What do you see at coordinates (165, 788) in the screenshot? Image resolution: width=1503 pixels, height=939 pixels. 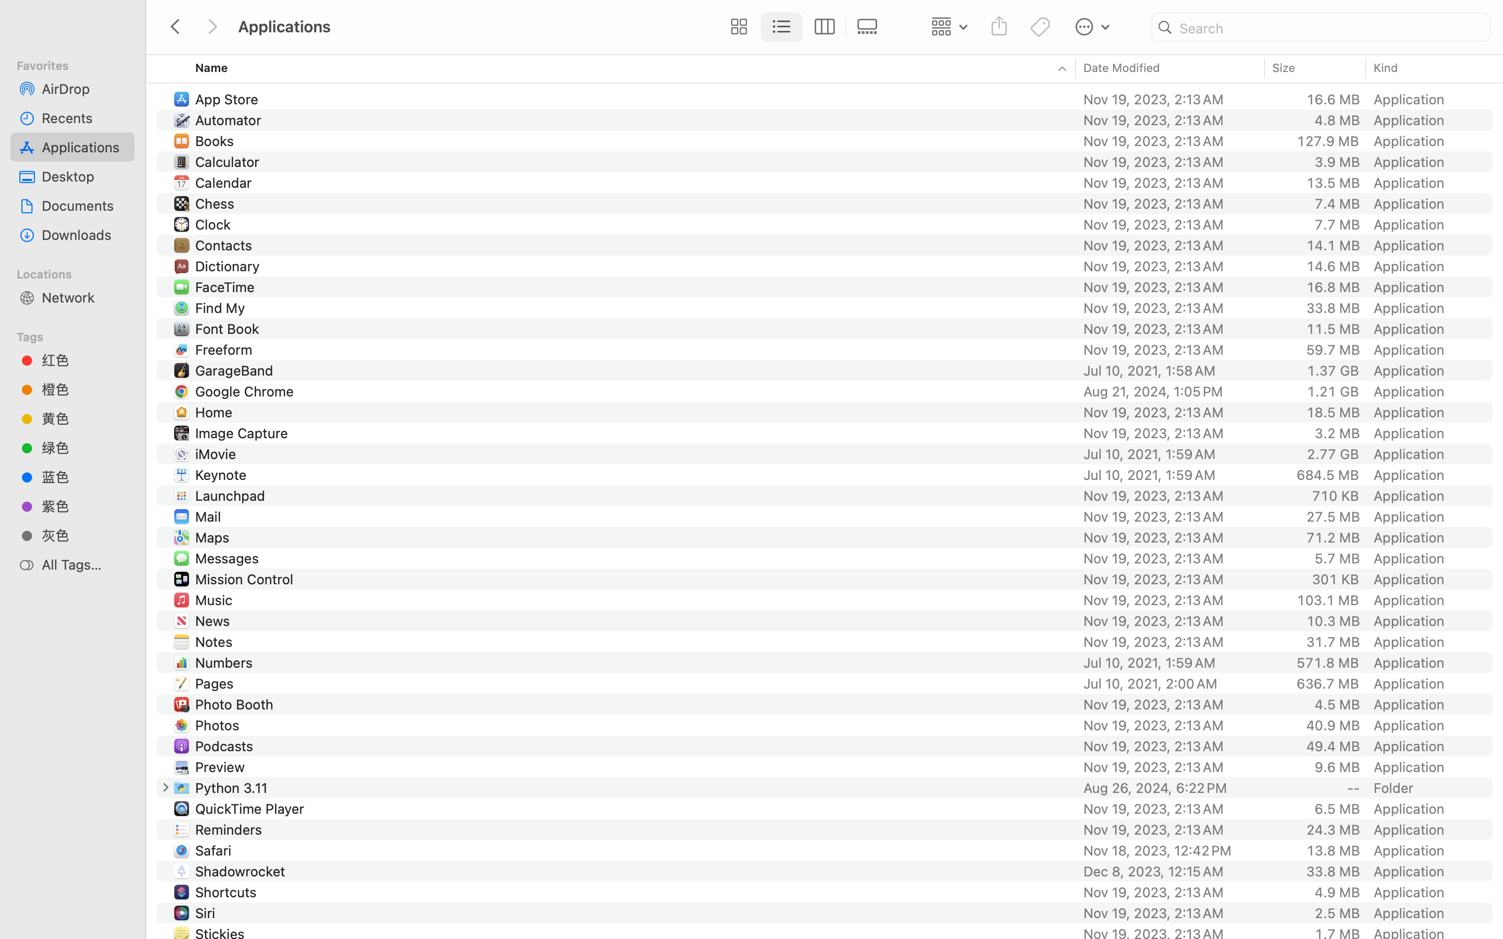 I see `0` at bounding box center [165, 788].